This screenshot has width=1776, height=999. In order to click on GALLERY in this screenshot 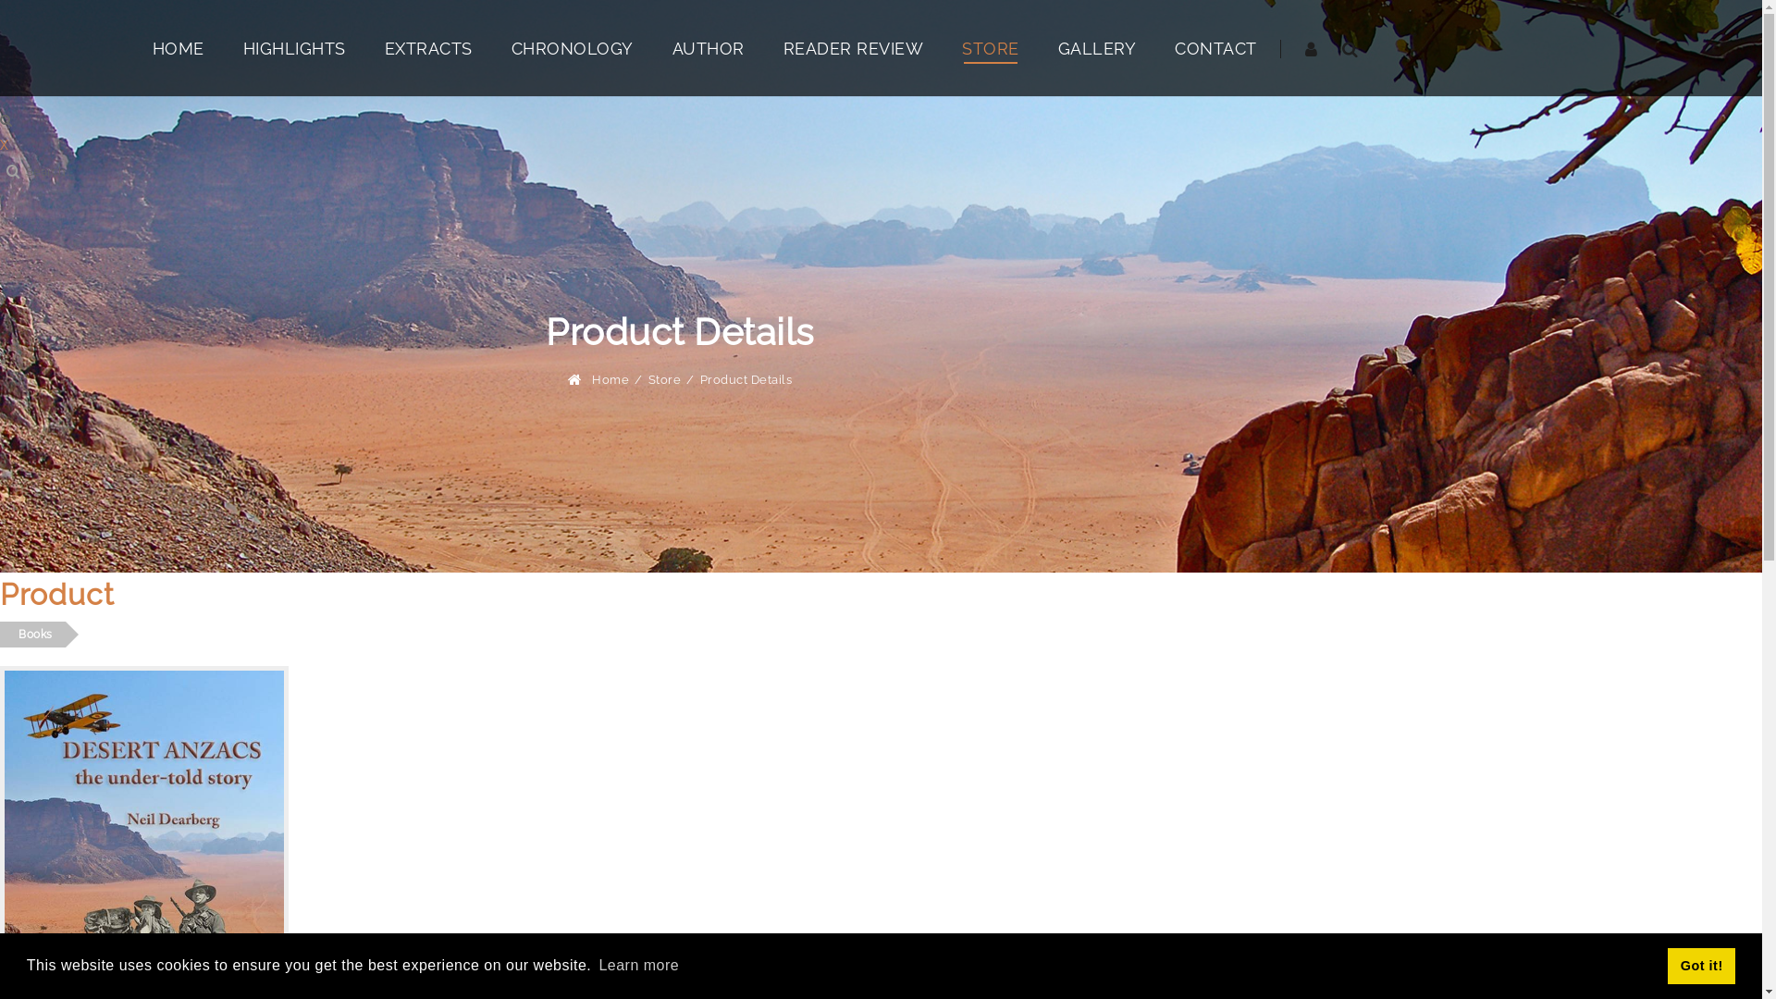, I will do `click(1097, 48)`.